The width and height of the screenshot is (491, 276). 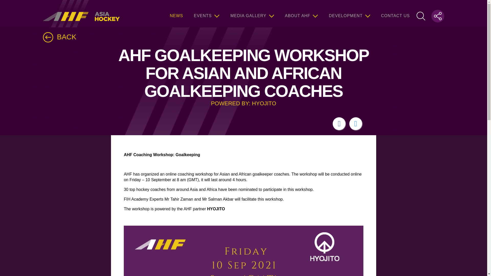 What do you see at coordinates (252, 14) in the screenshot?
I see `MEDIA GALLERY` at bounding box center [252, 14].